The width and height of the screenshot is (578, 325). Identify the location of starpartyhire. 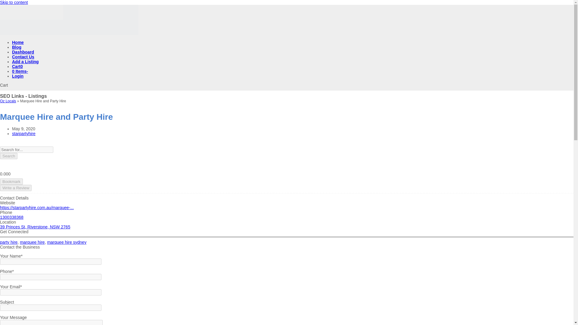
(23, 134).